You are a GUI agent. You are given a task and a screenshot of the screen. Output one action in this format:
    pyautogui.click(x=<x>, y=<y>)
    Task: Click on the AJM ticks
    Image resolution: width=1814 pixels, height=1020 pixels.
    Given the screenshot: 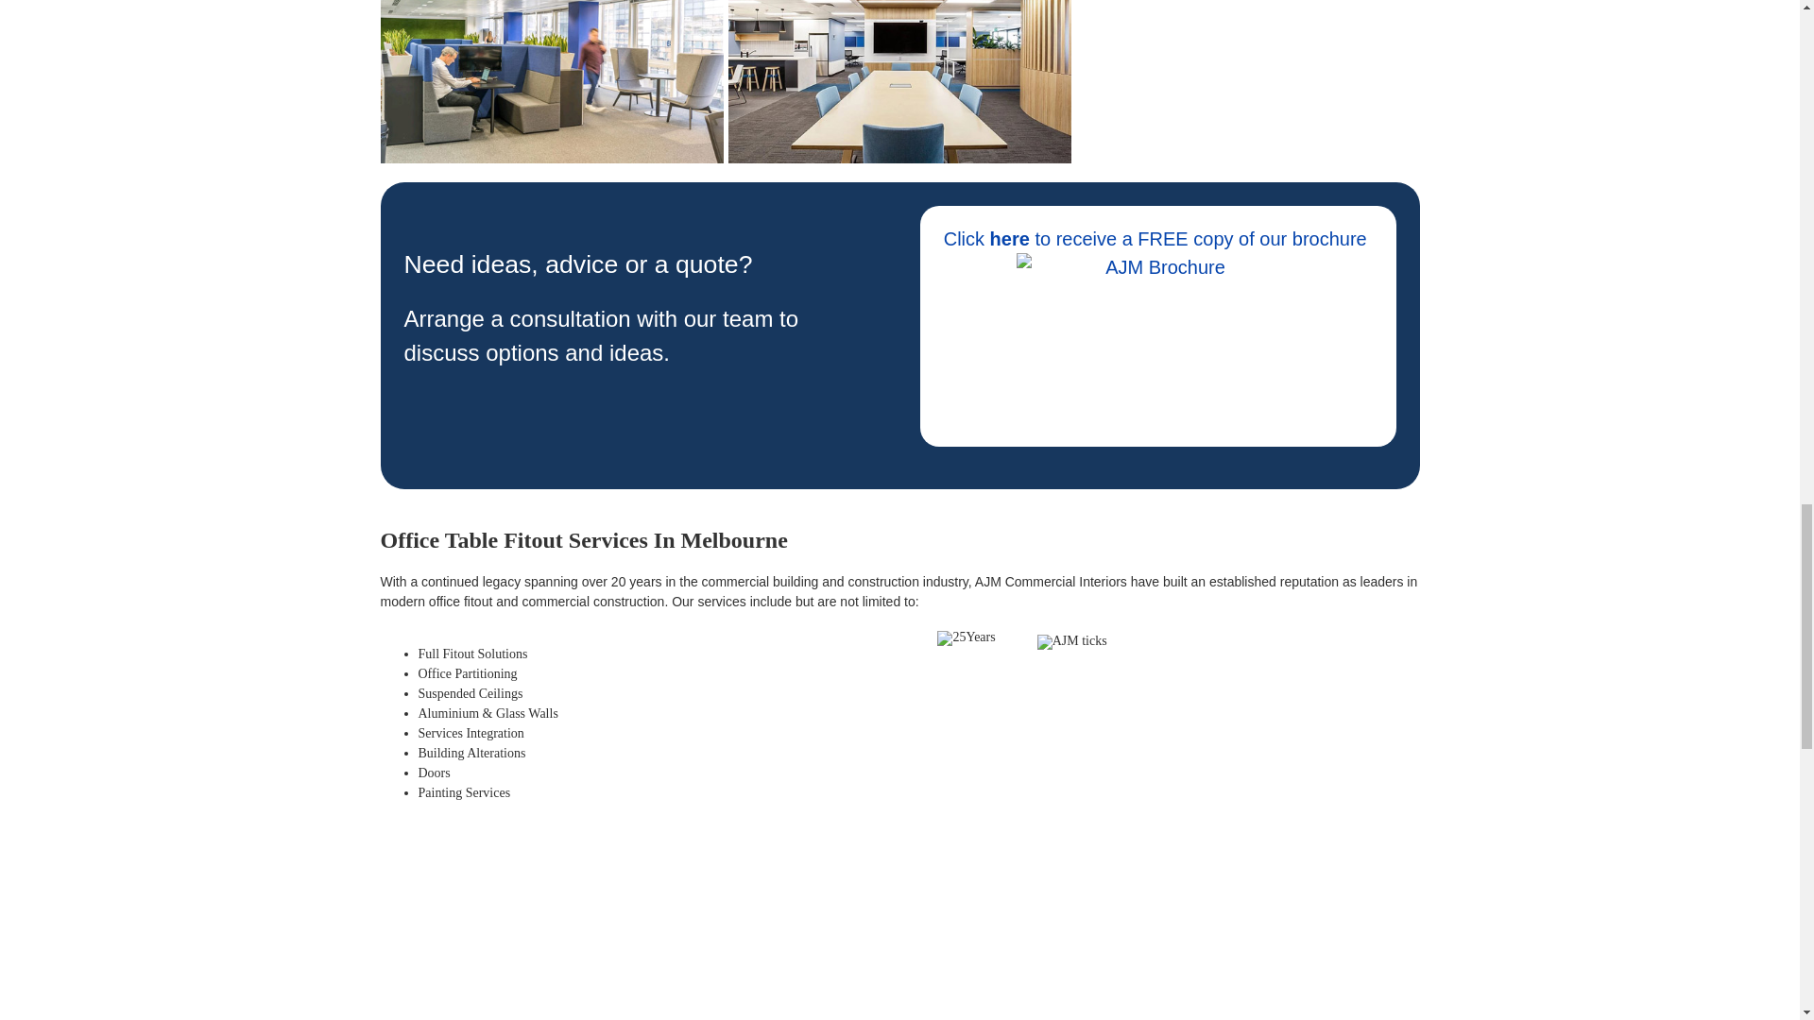 What is the action you would take?
    pyautogui.click(x=1071, y=641)
    